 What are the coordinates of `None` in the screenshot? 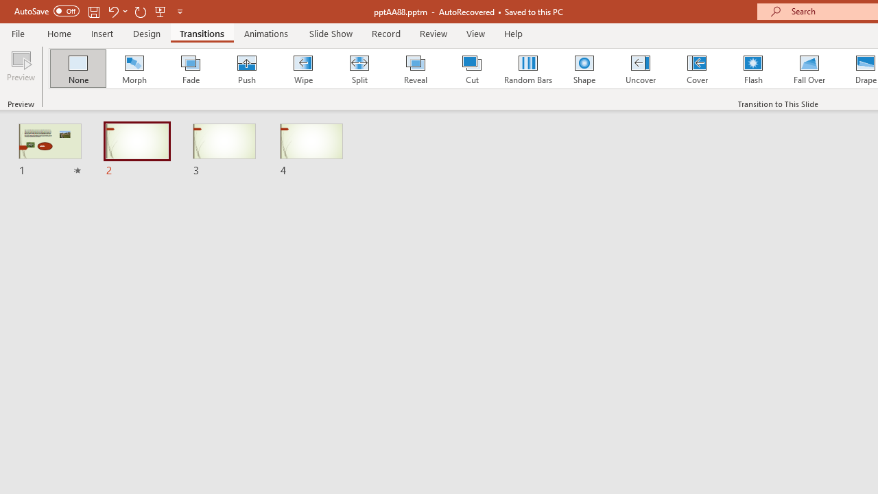 It's located at (78, 69).